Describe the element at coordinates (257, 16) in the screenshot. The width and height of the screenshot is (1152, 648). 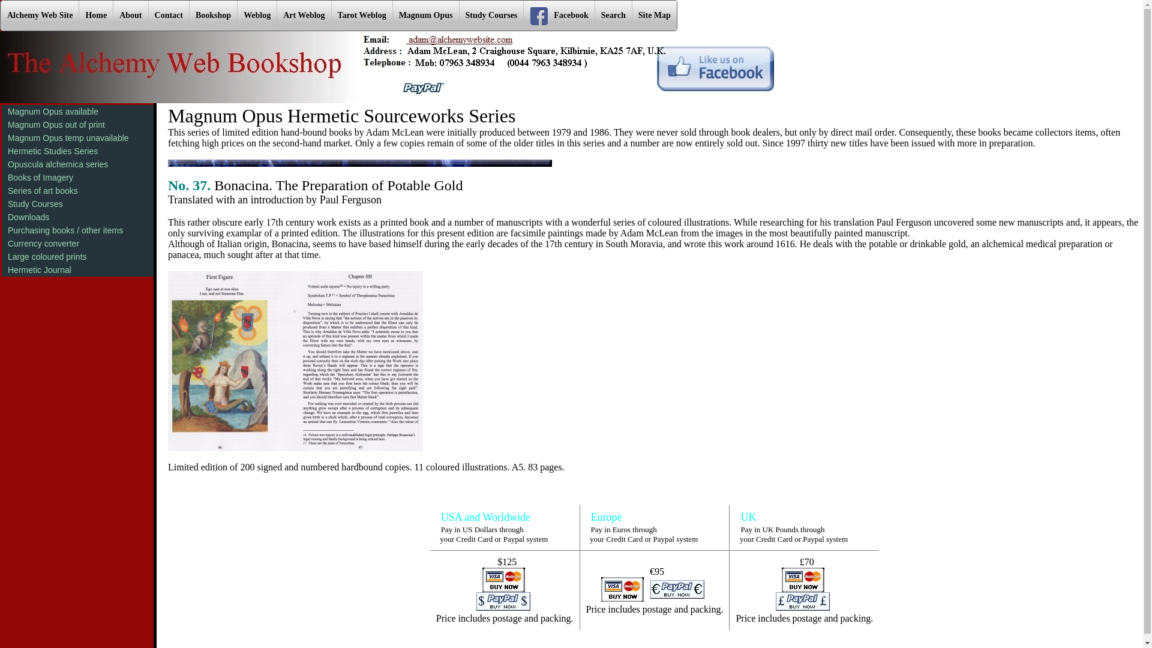
I see `Weblog` at that location.